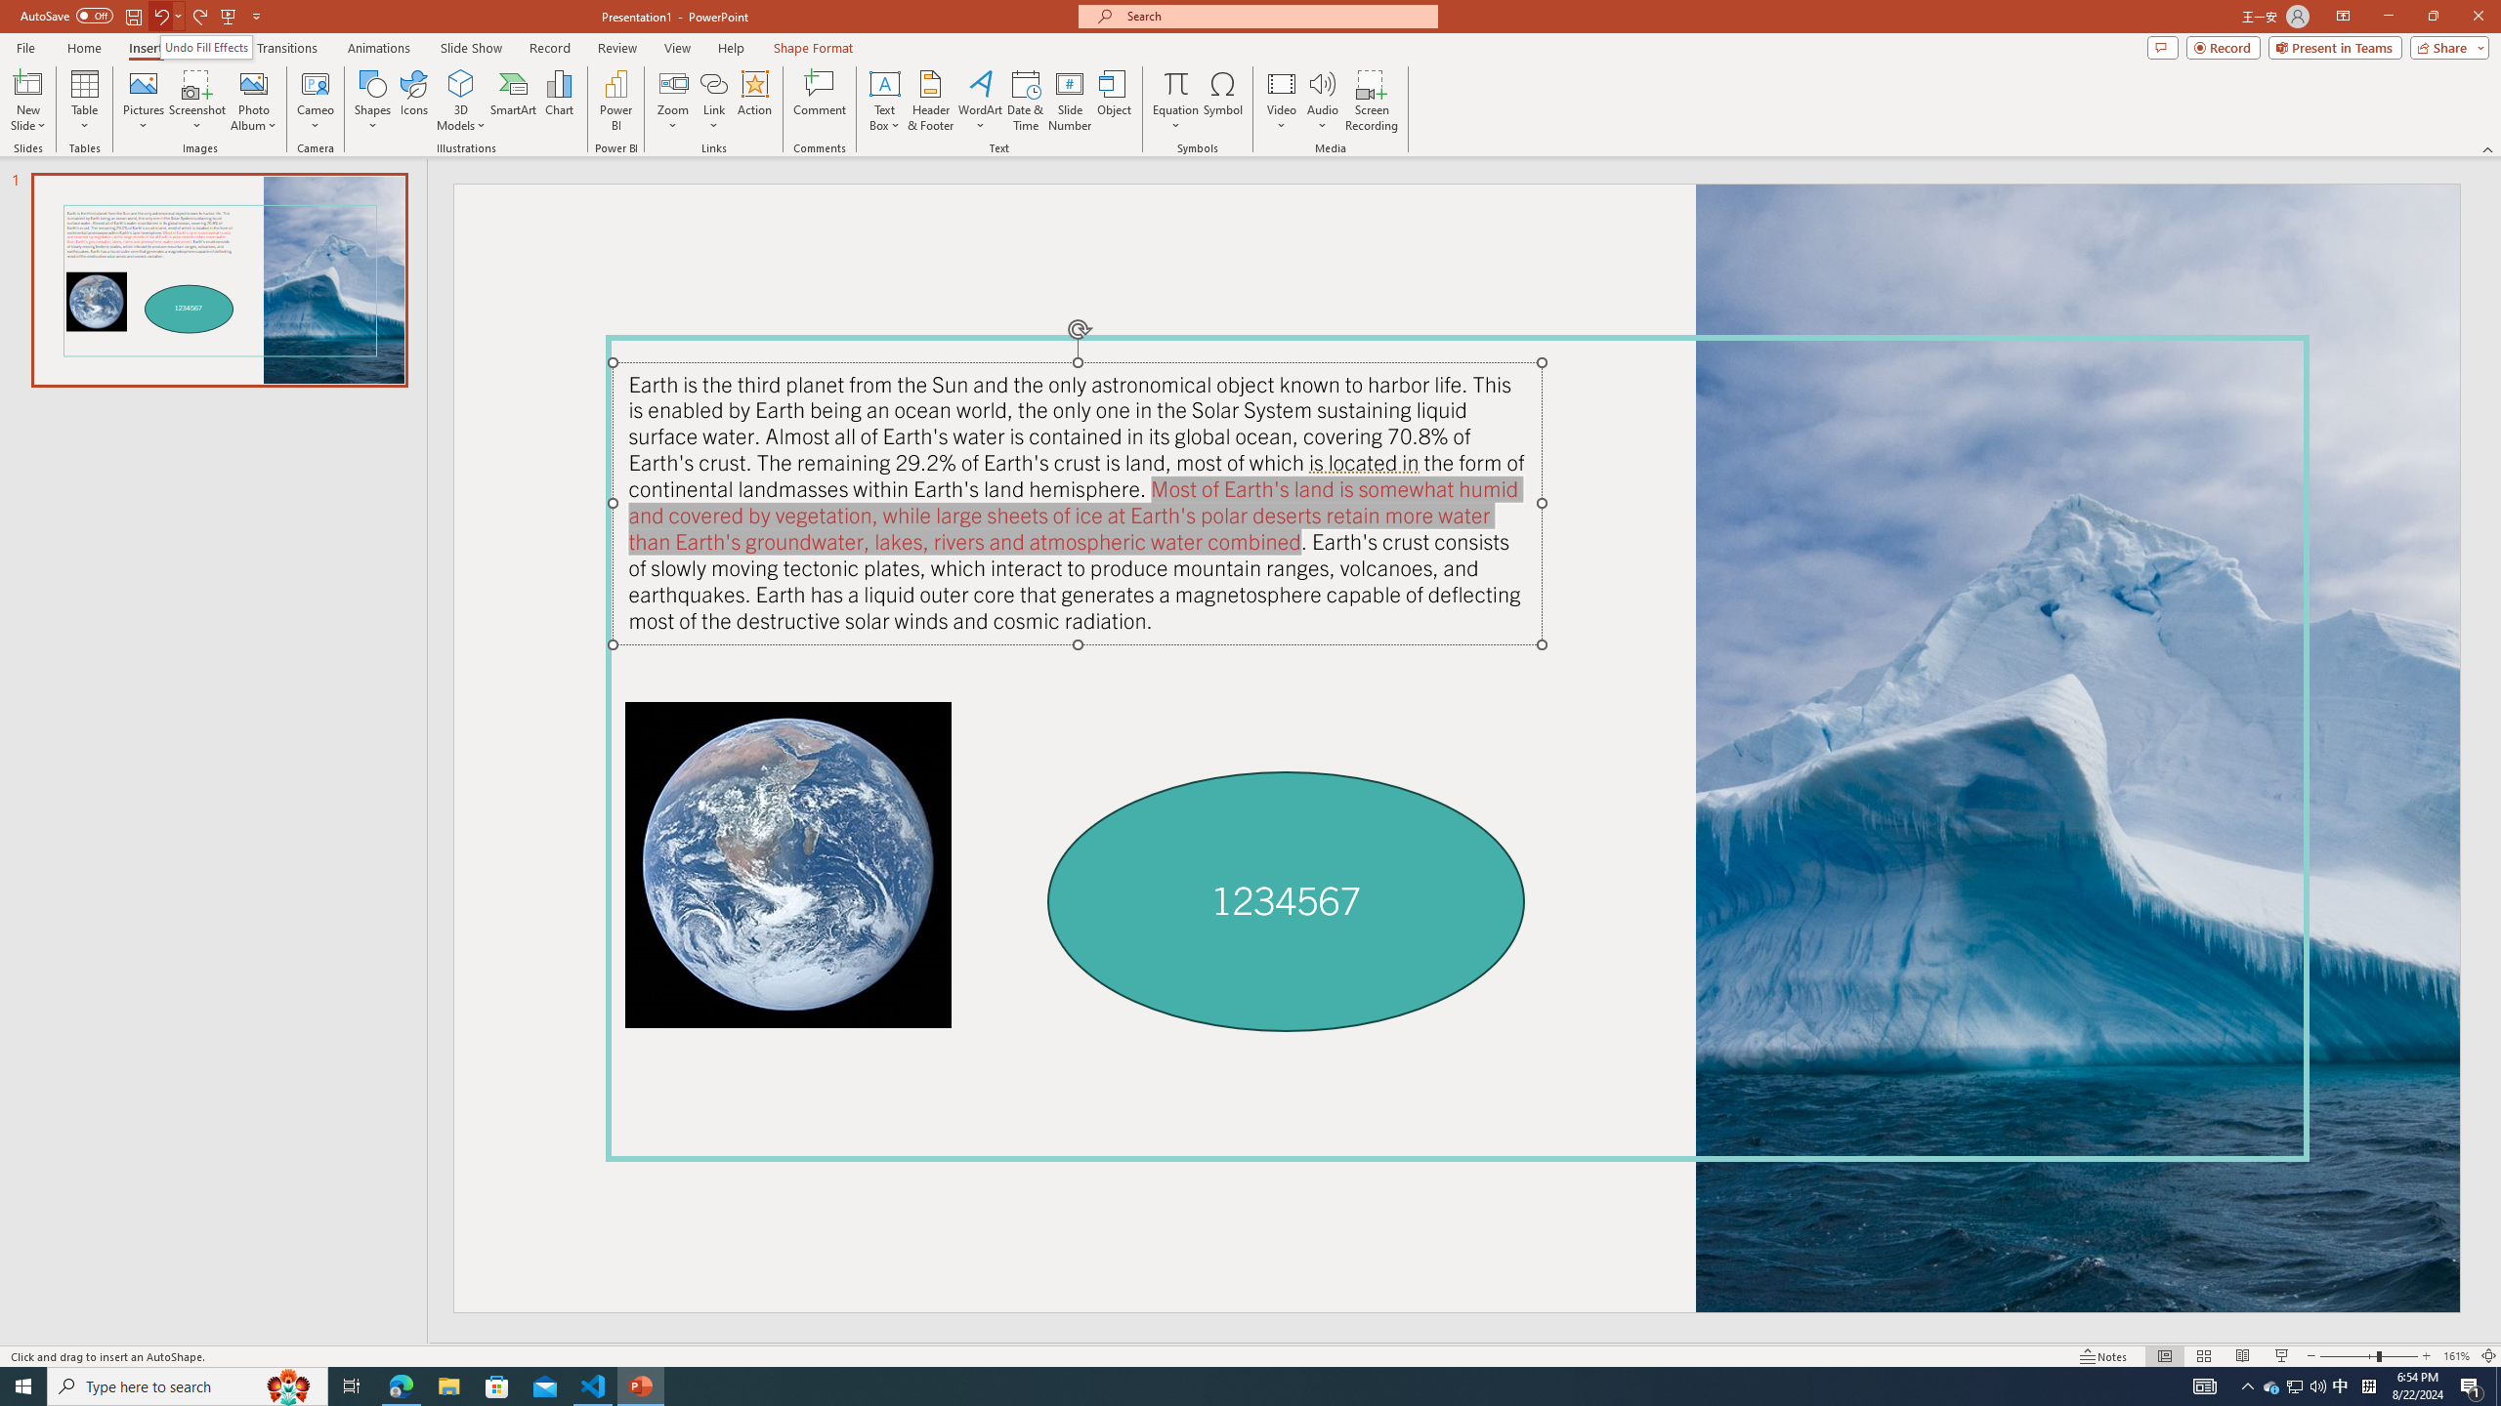 The width and height of the screenshot is (2501, 1406). Describe the element at coordinates (1071, 101) in the screenshot. I see `Slide Number` at that location.